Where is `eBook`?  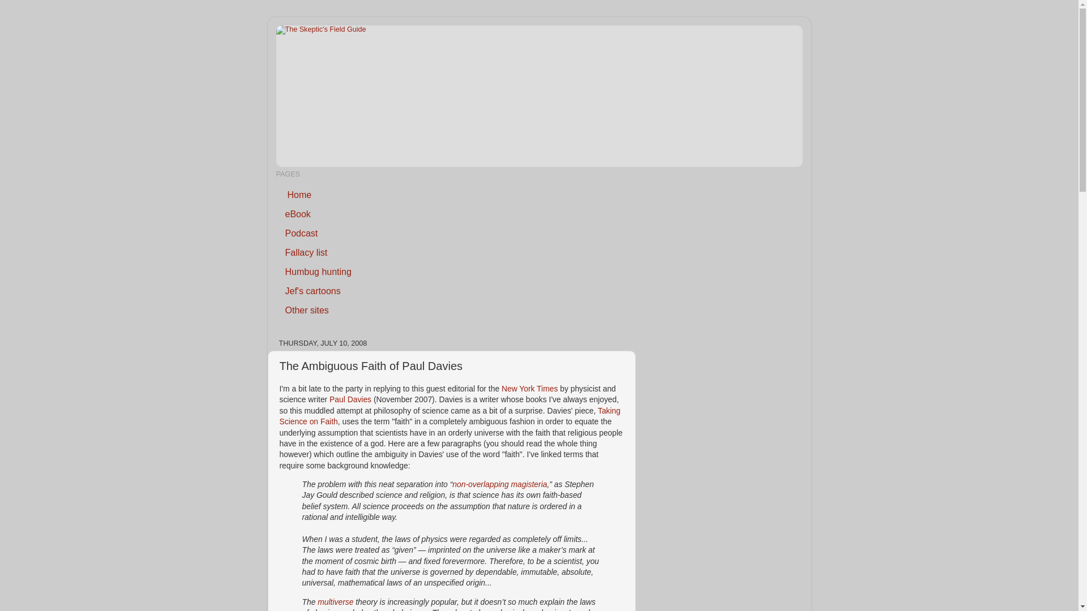 eBook is located at coordinates (298, 214).